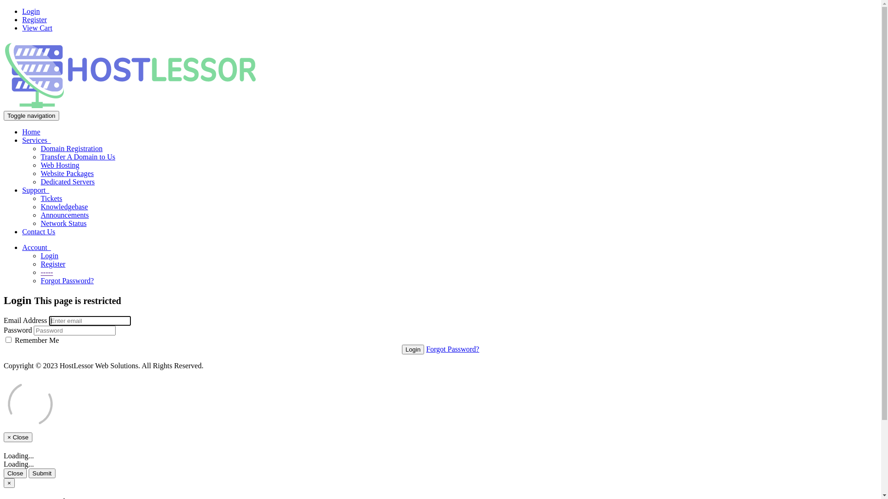 Image resolution: width=888 pixels, height=499 pixels. What do you see at coordinates (47, 273) in the screenshot?
I see `-----` at bounding box center [47, 273].